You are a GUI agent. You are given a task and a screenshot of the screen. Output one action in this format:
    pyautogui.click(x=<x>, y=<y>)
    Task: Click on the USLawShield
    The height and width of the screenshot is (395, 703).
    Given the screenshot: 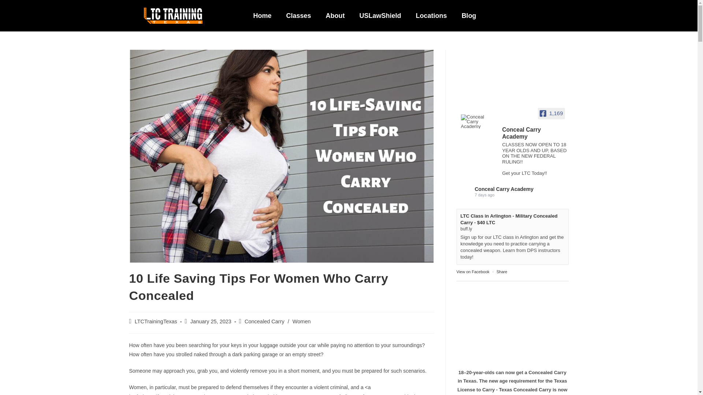 What is the action you would take?
    pyautogui.click(x=380, y=15)
    